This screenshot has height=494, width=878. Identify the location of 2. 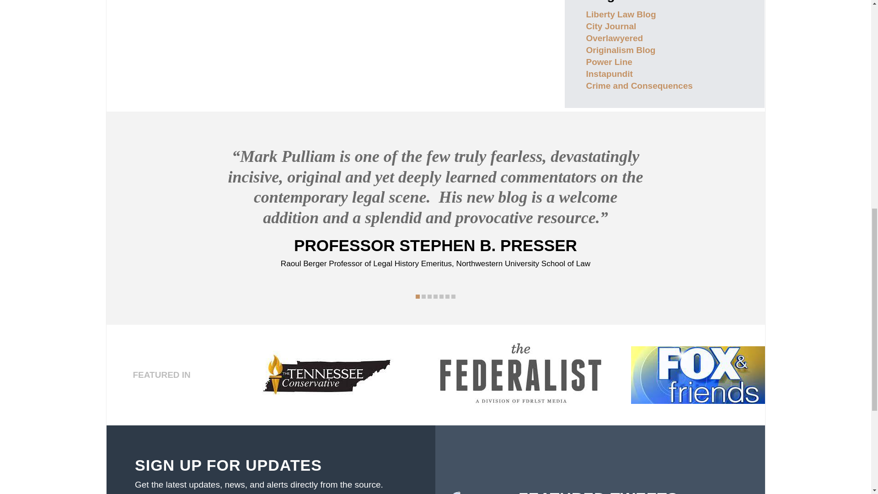
(423, 296).